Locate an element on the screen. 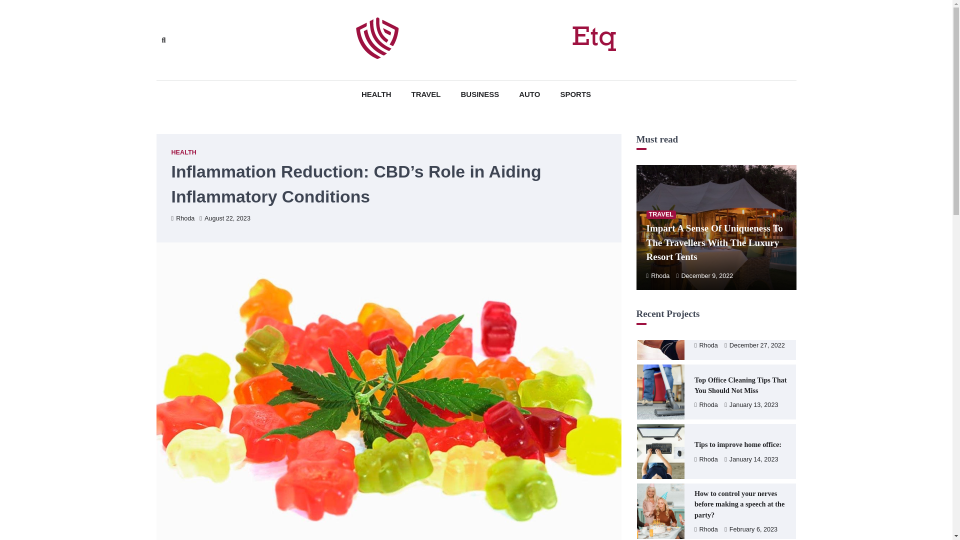  BUSINESS is located at coordinates (480, 94).